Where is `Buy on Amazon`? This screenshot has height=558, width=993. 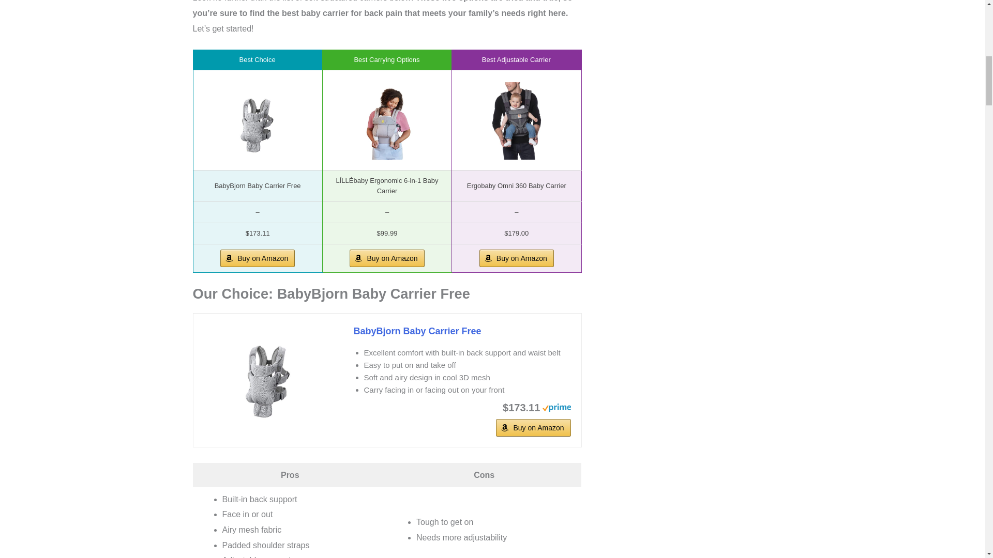
Buy on Amazon is located at coordinates (517, 258).